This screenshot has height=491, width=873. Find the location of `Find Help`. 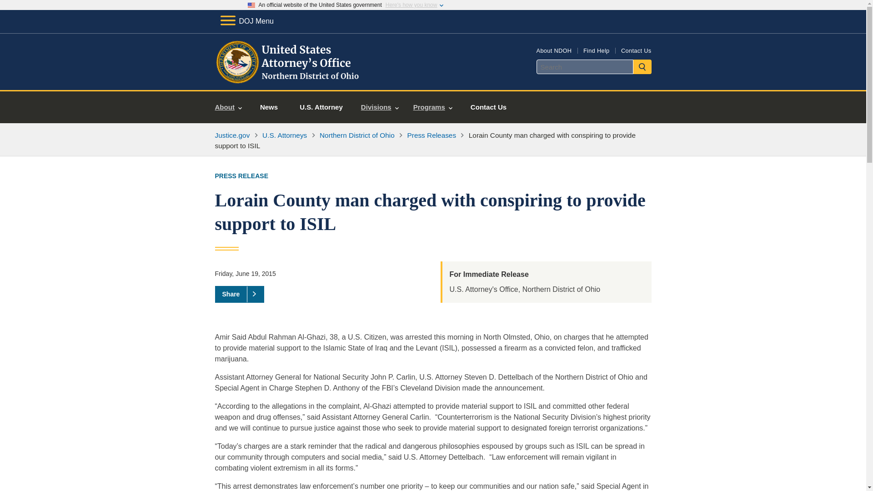

Find Help is located at coordinates (596, 50).